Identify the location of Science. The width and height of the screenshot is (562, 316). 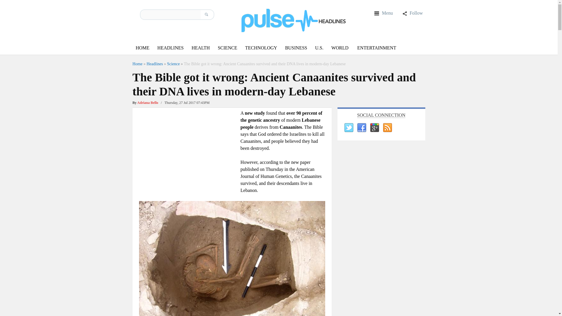
(173, 64).